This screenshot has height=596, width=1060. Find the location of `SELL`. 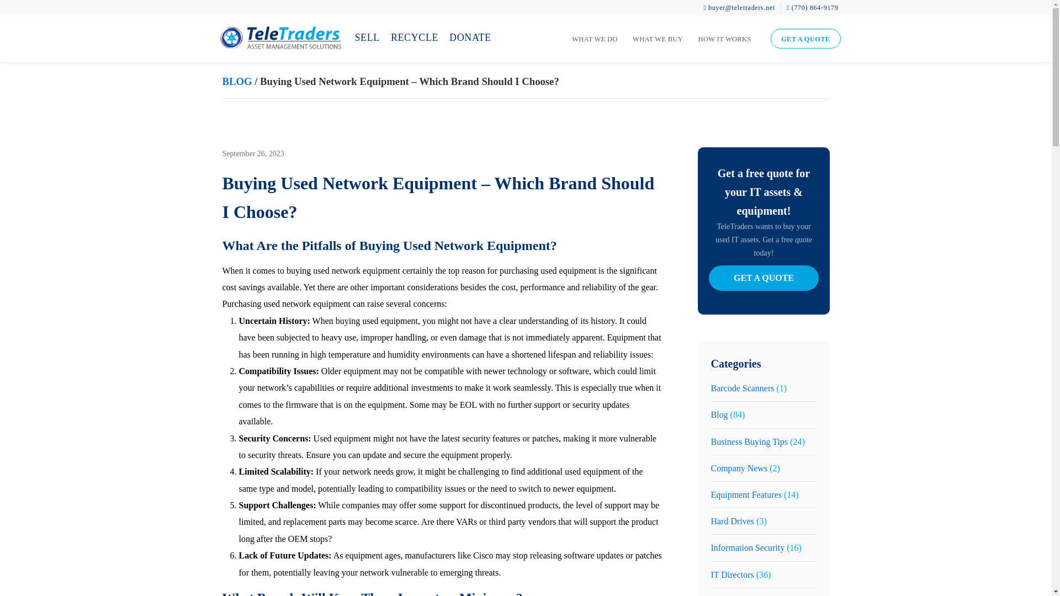

SELL is located at coordinates (367, 38).